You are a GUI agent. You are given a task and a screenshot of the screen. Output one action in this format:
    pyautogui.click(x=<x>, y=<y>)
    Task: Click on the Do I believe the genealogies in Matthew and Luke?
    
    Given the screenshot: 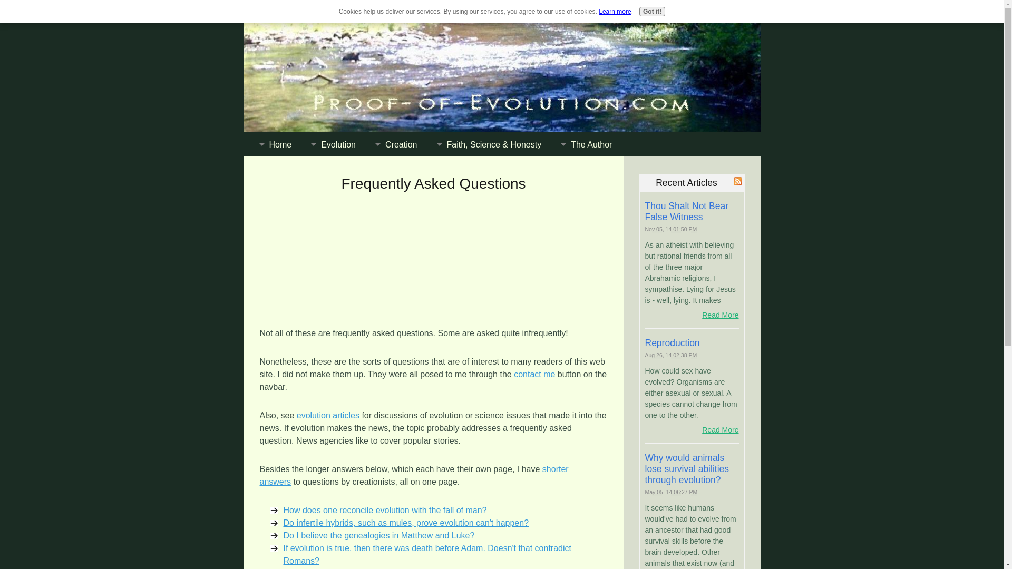 What is the action you would take?
    pyautogui.click(x=378, y=535)
    